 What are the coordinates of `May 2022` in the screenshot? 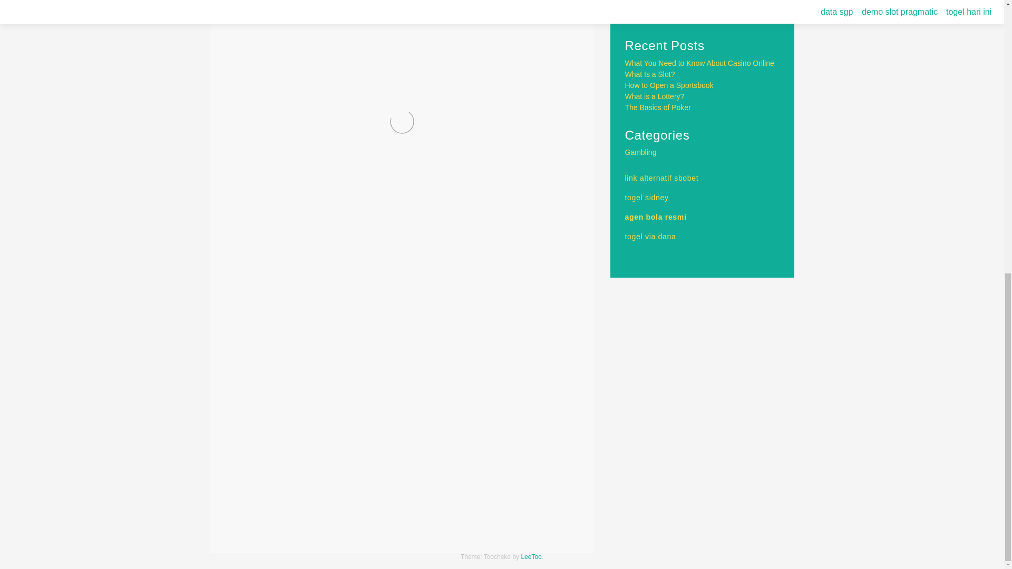 It's located at (641, 18).